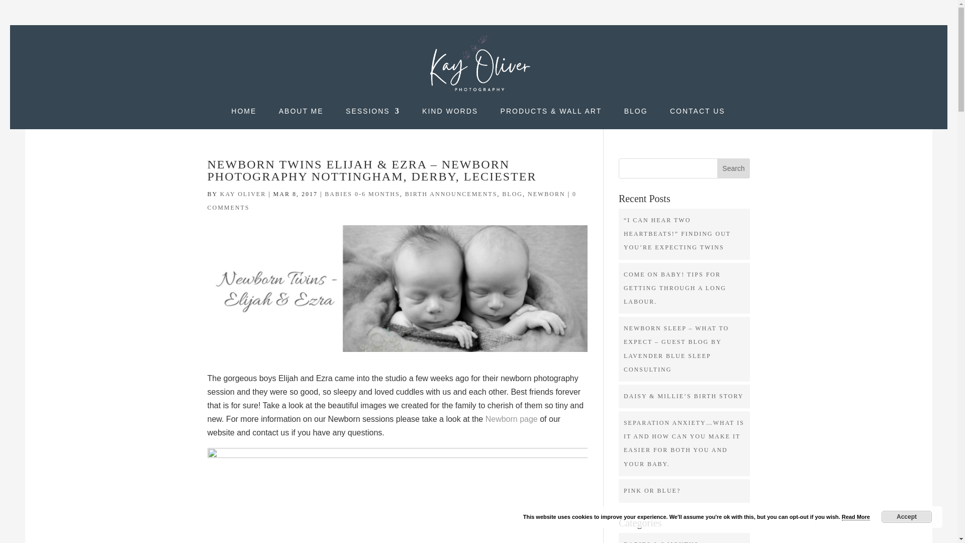  What do you see at coordinates (243, 194) in the screenshot?
I see `Posts by Kay Oliver` at bounding box center [243, 194].